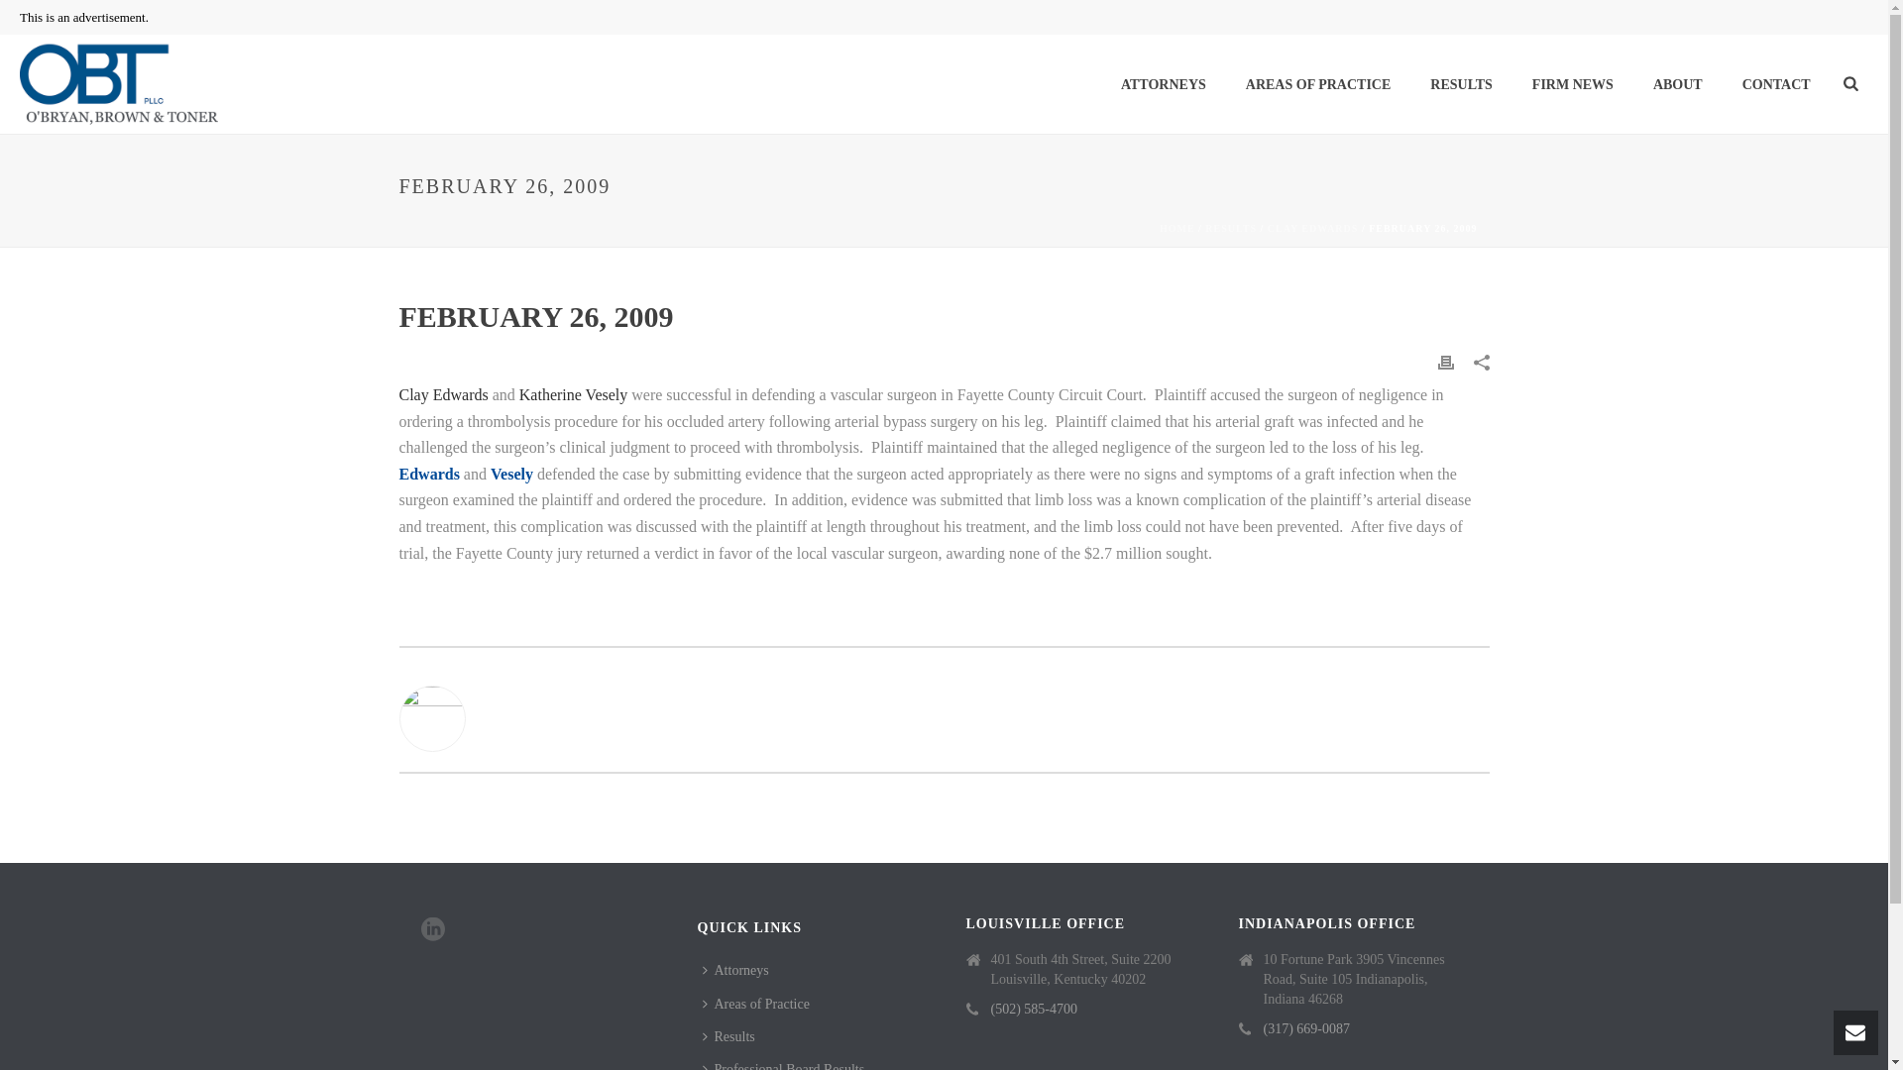  What do you see at coordinates (1164, 85) in the screenshot?
I see `ATTORNEYS` at bounding box center [1164, 85].